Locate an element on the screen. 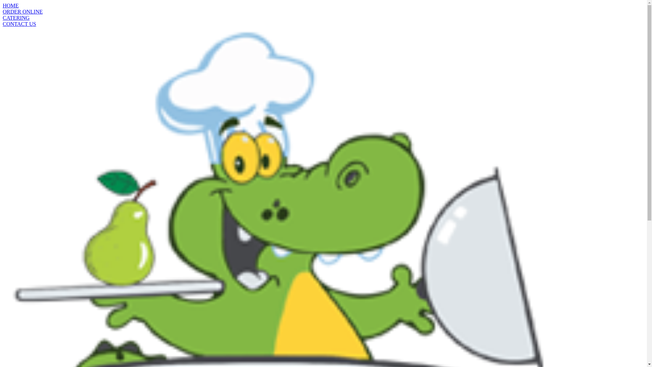 The height and width of the screenshot is (367, 652). CATERING is located at coordinates (323, 18).